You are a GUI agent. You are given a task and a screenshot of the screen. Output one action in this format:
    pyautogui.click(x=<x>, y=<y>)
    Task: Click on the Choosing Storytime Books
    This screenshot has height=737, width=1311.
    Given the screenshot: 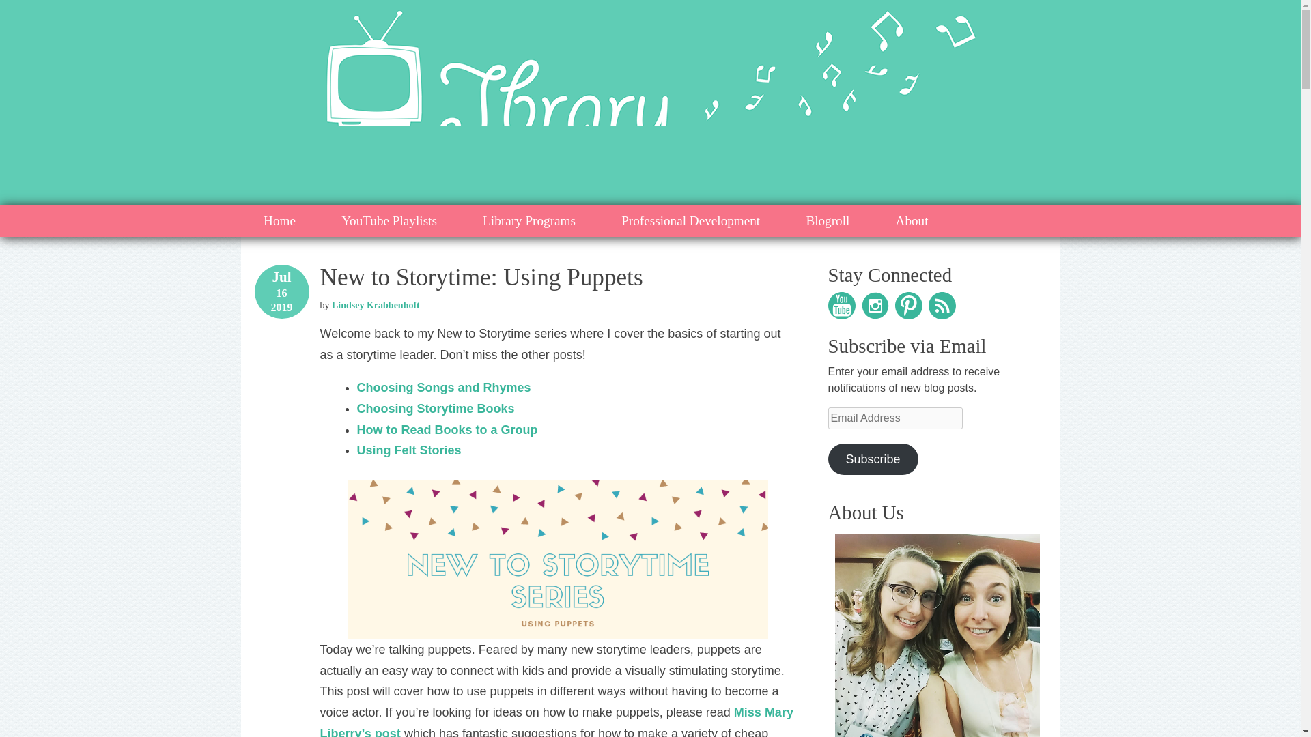 What is the action you would take?
    pyautogui.click(x=435, y=408)
    